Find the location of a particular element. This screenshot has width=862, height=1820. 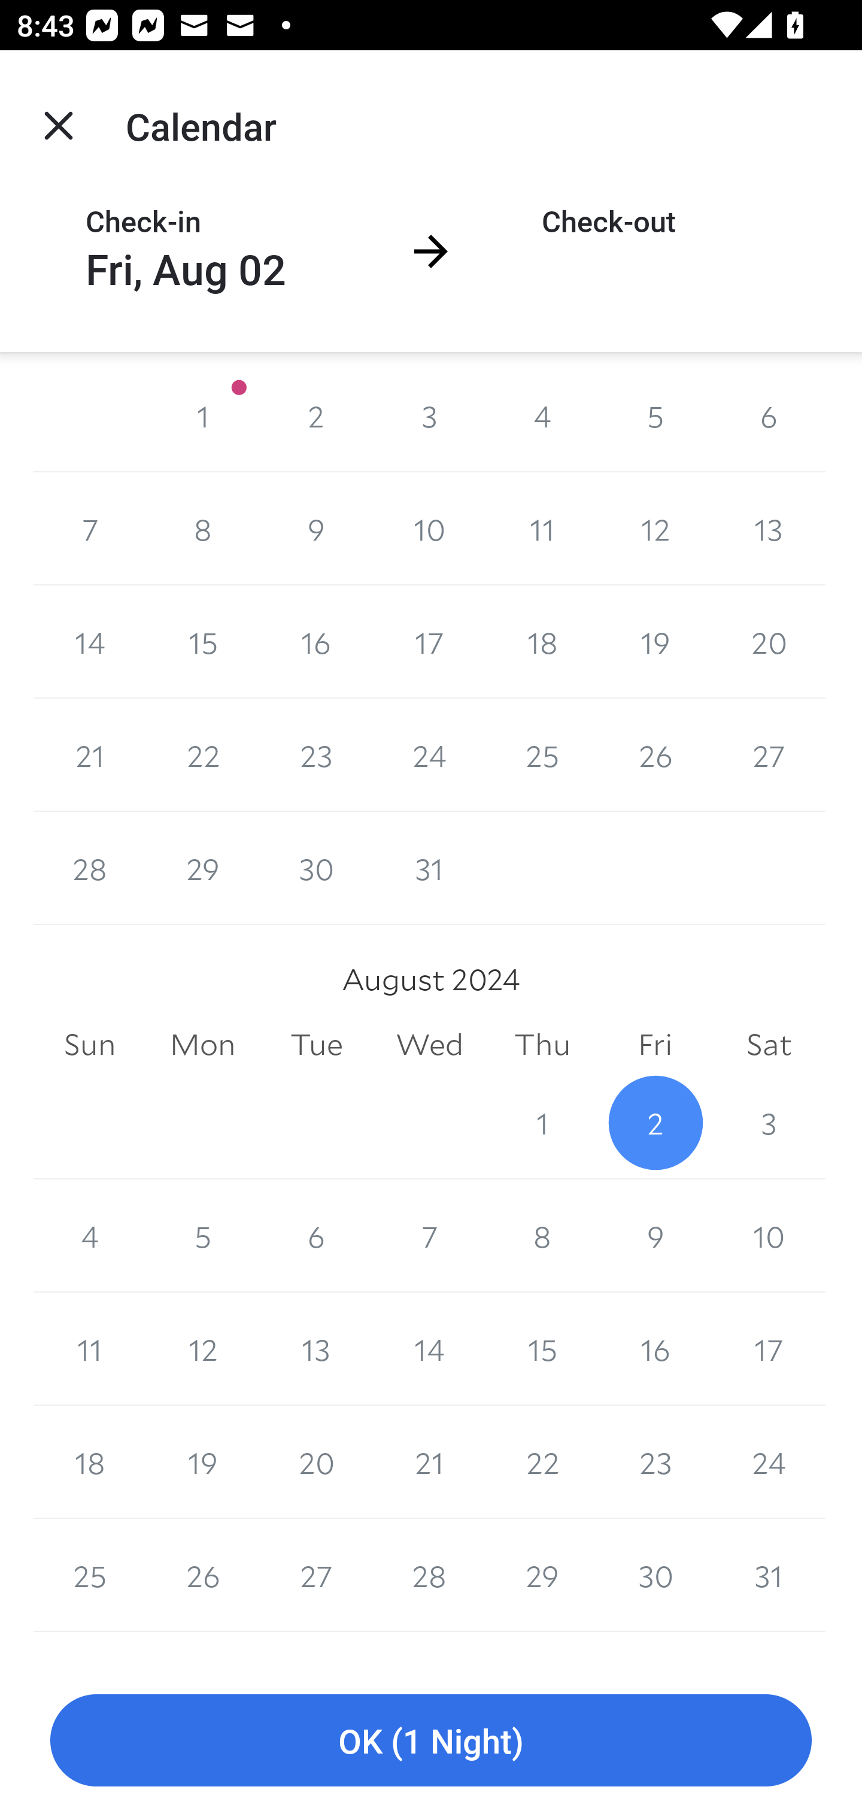

29 29 August 2024 is located at coordinates (542, 1576).